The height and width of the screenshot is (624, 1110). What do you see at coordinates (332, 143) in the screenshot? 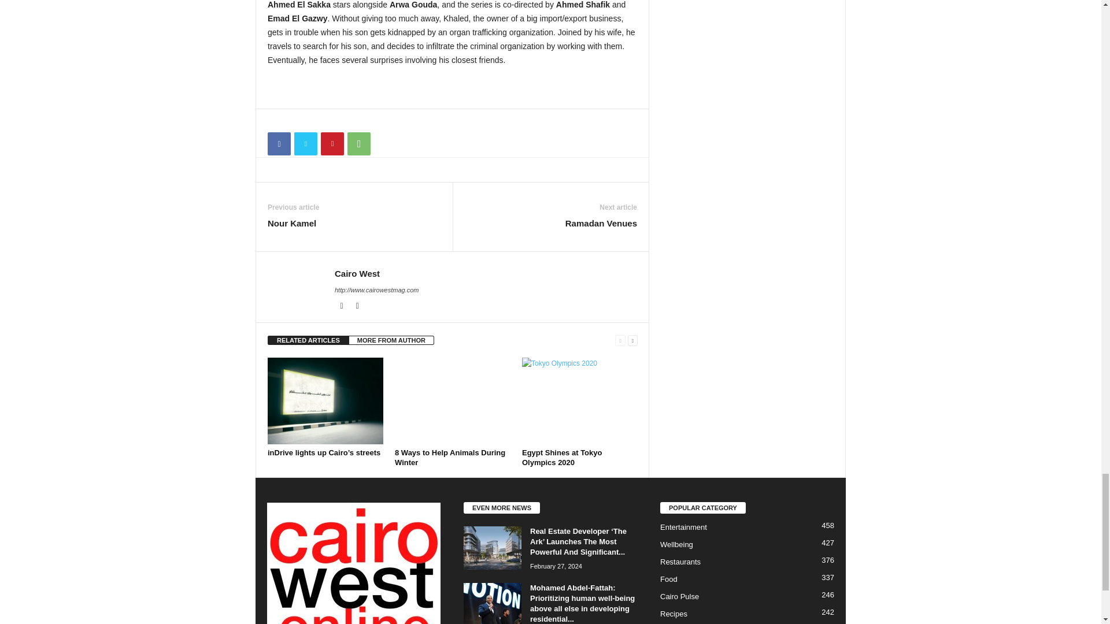
I see `Pinterest` at bounding box center [332, 143].